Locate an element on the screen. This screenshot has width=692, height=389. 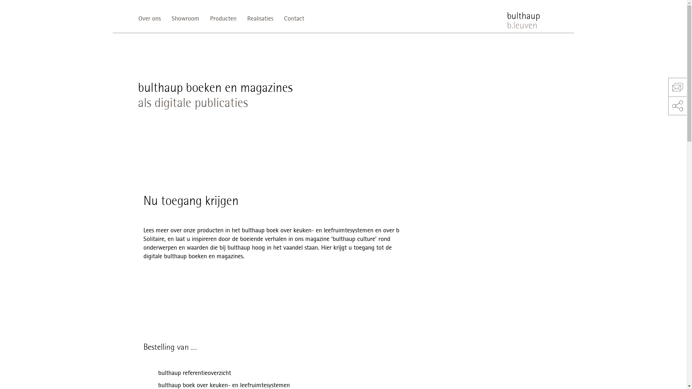
share is located at coordinates (678, 106).